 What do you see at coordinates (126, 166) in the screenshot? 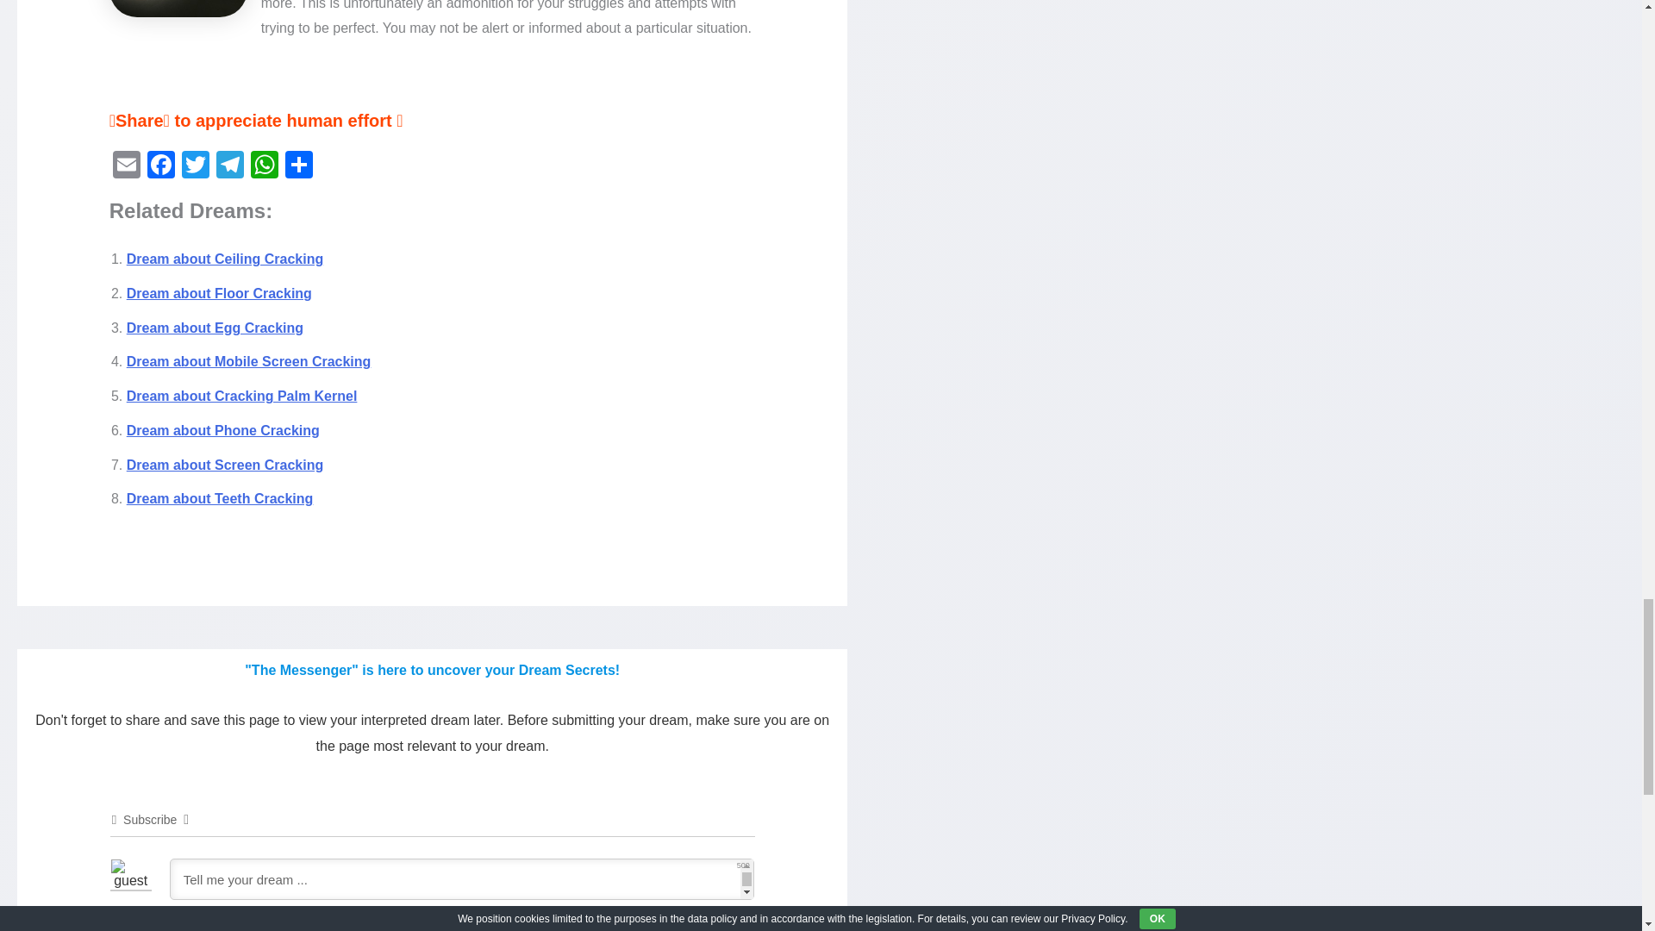
I see `Email` at bounding box center [126, 166].